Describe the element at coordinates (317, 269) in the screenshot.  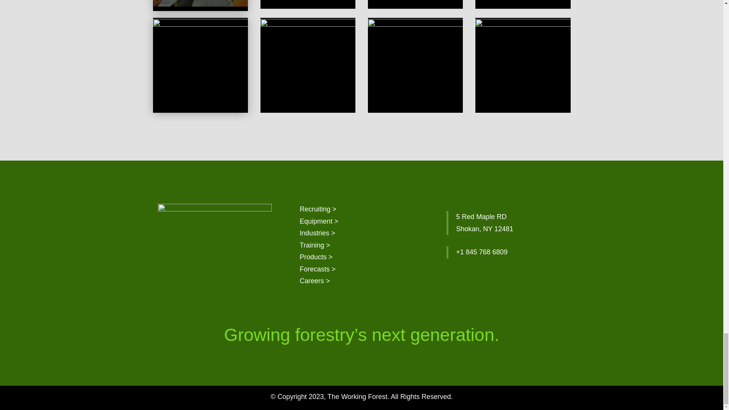
I see `Forcasts` at that location.